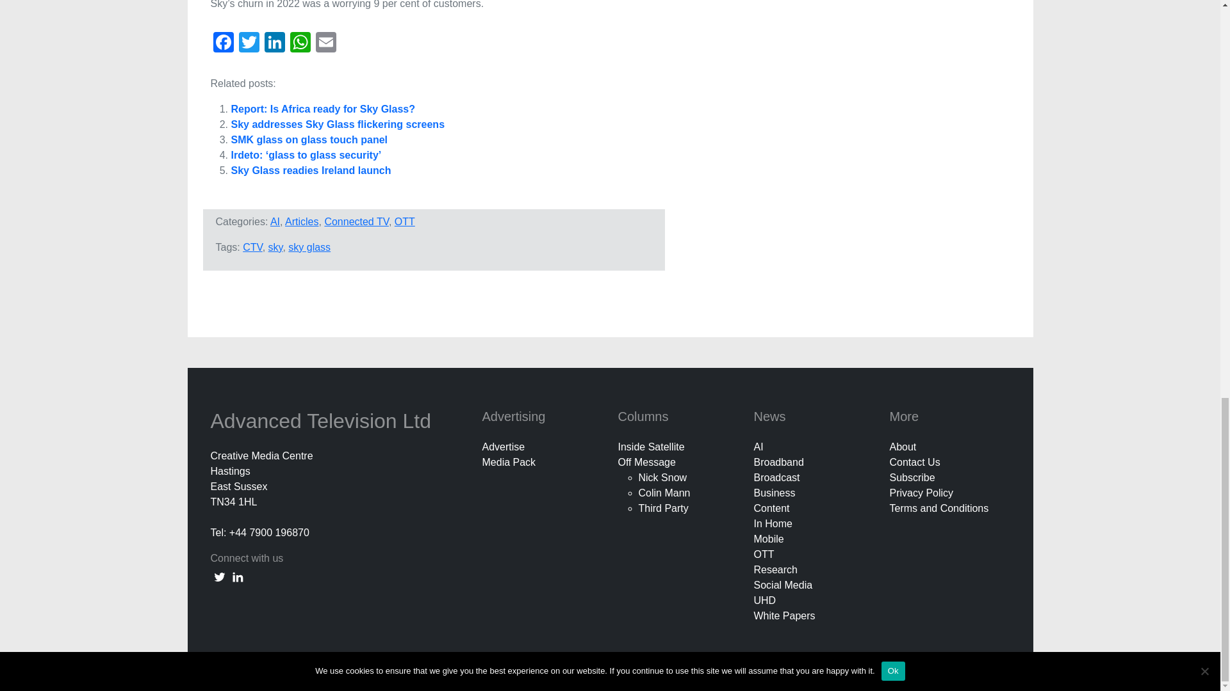  I want to click on sky, so click(275, 247).